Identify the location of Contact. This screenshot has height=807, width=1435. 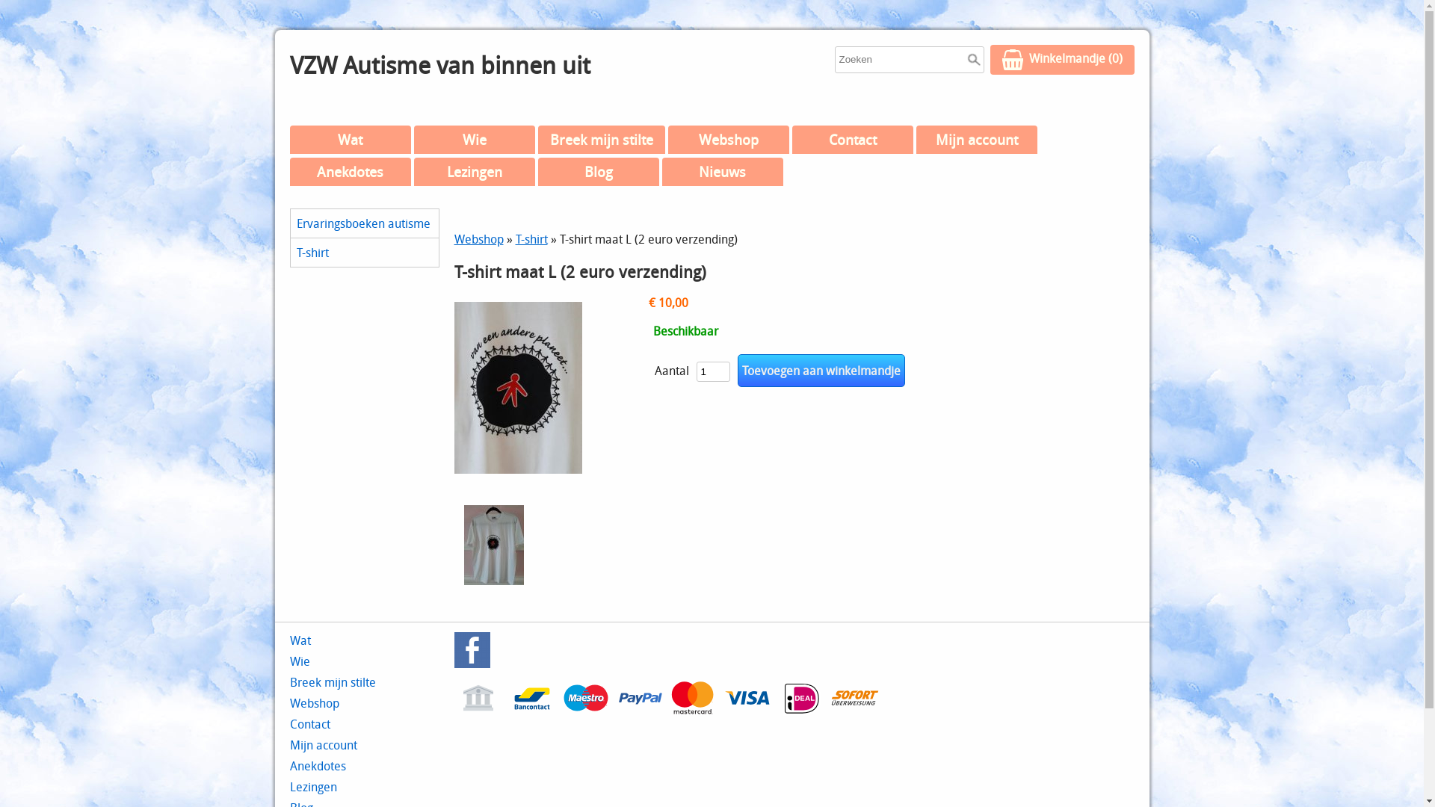
(310, 724).